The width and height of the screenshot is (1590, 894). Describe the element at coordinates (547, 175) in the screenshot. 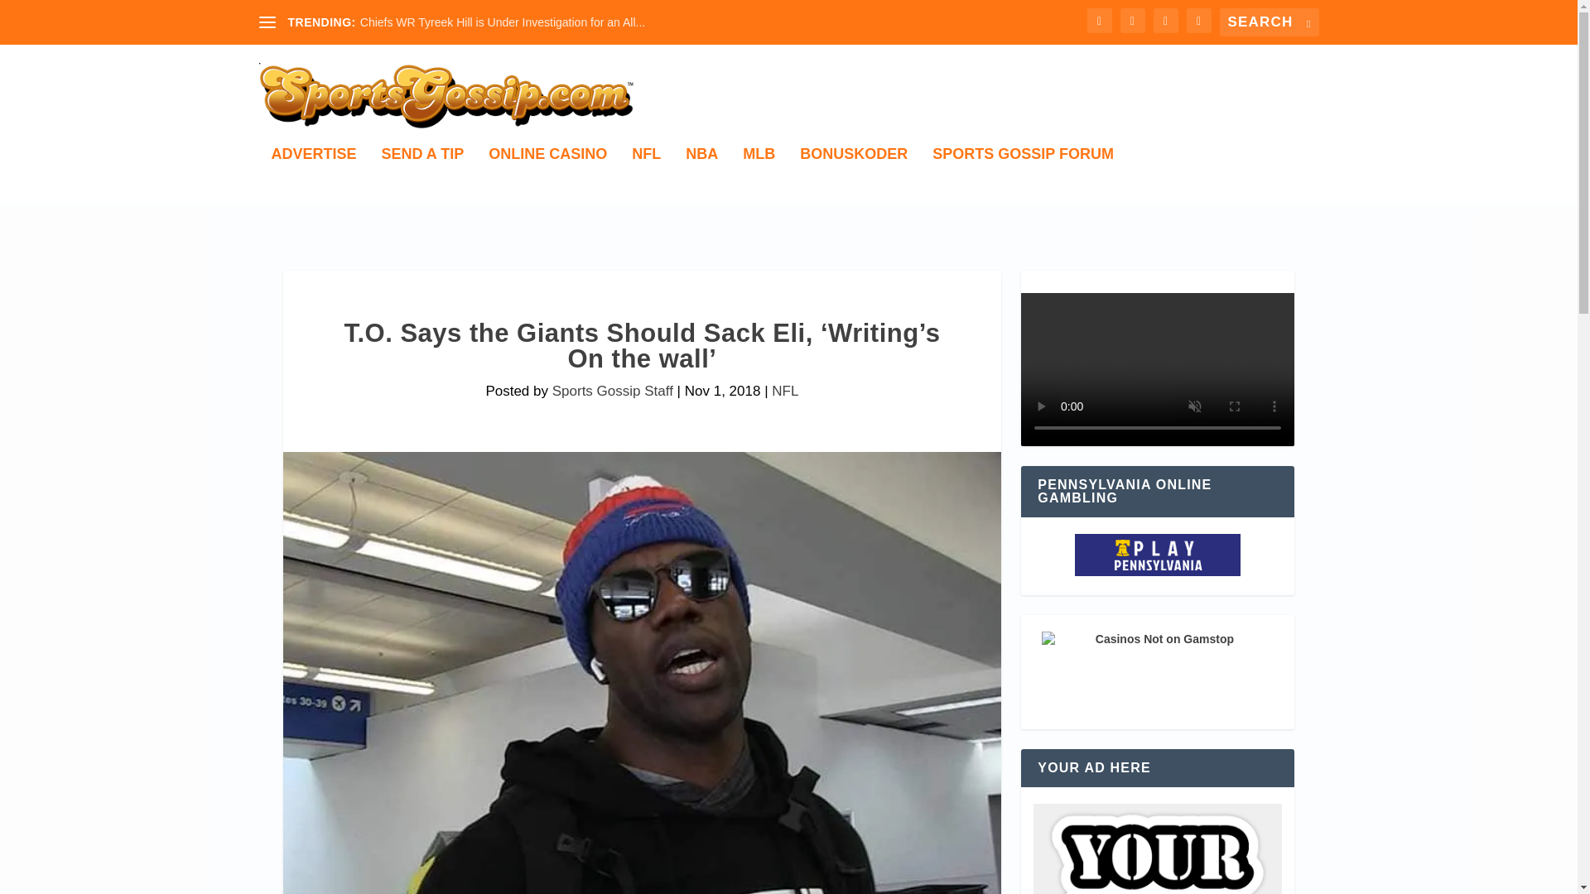

I see `ONLINE CASINO` at that location.